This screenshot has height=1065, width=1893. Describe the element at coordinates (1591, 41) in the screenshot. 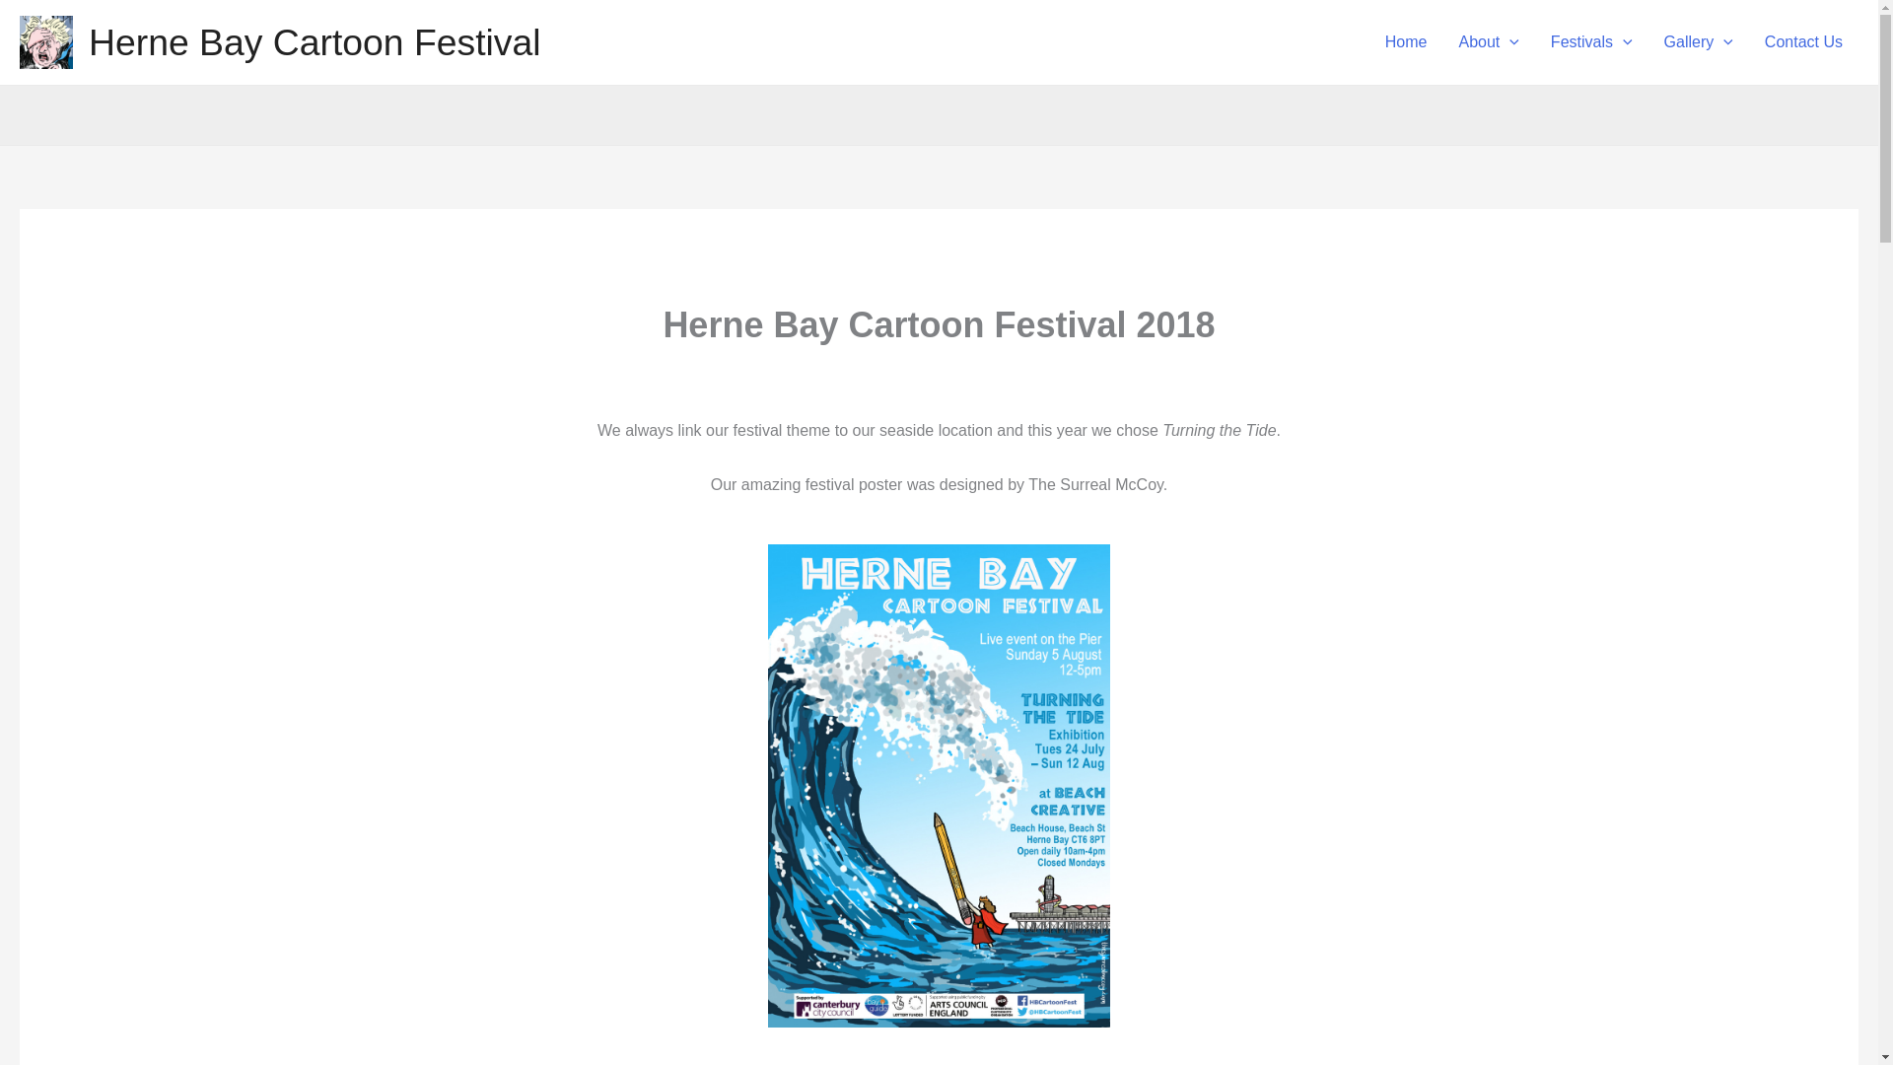

I see `Festivals` at that location.